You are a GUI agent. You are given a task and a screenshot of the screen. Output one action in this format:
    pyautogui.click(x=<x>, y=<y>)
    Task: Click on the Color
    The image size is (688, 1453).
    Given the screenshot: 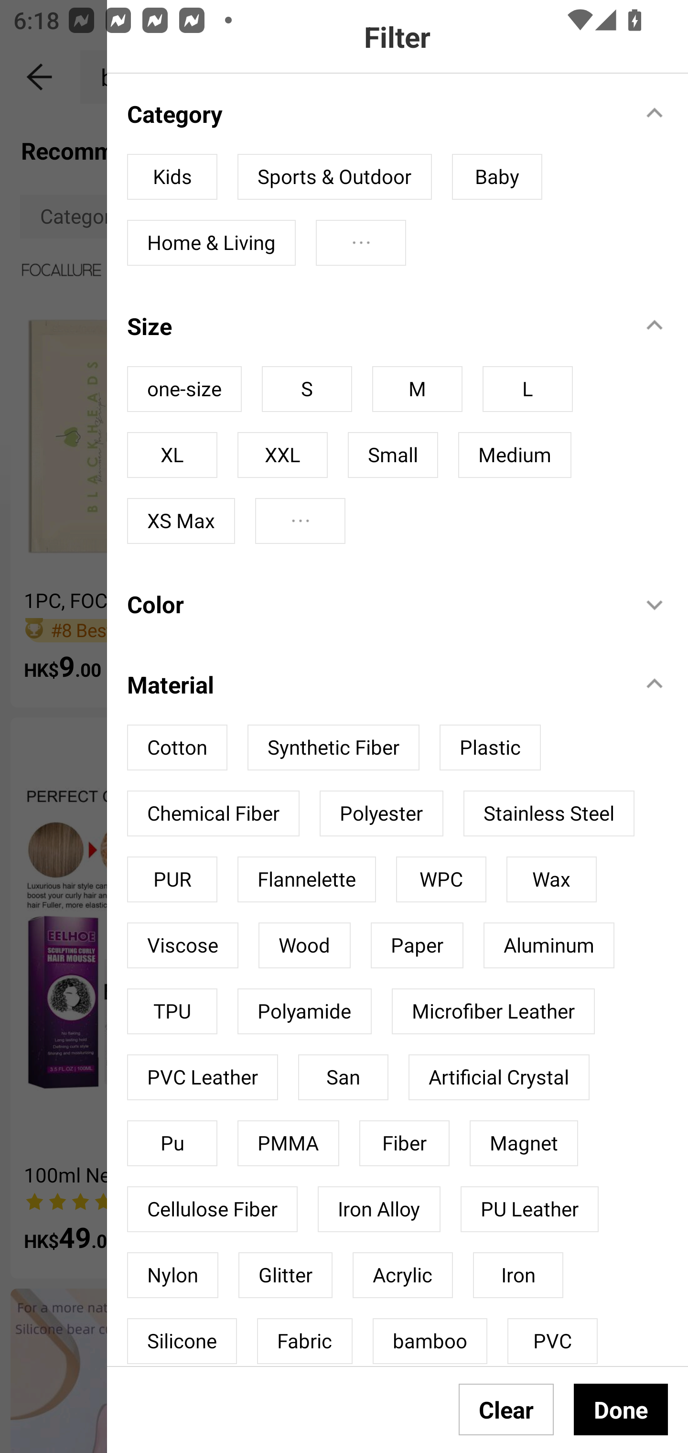 What is the action you would take?
    pyautogui.click(x=374, y=604)
    